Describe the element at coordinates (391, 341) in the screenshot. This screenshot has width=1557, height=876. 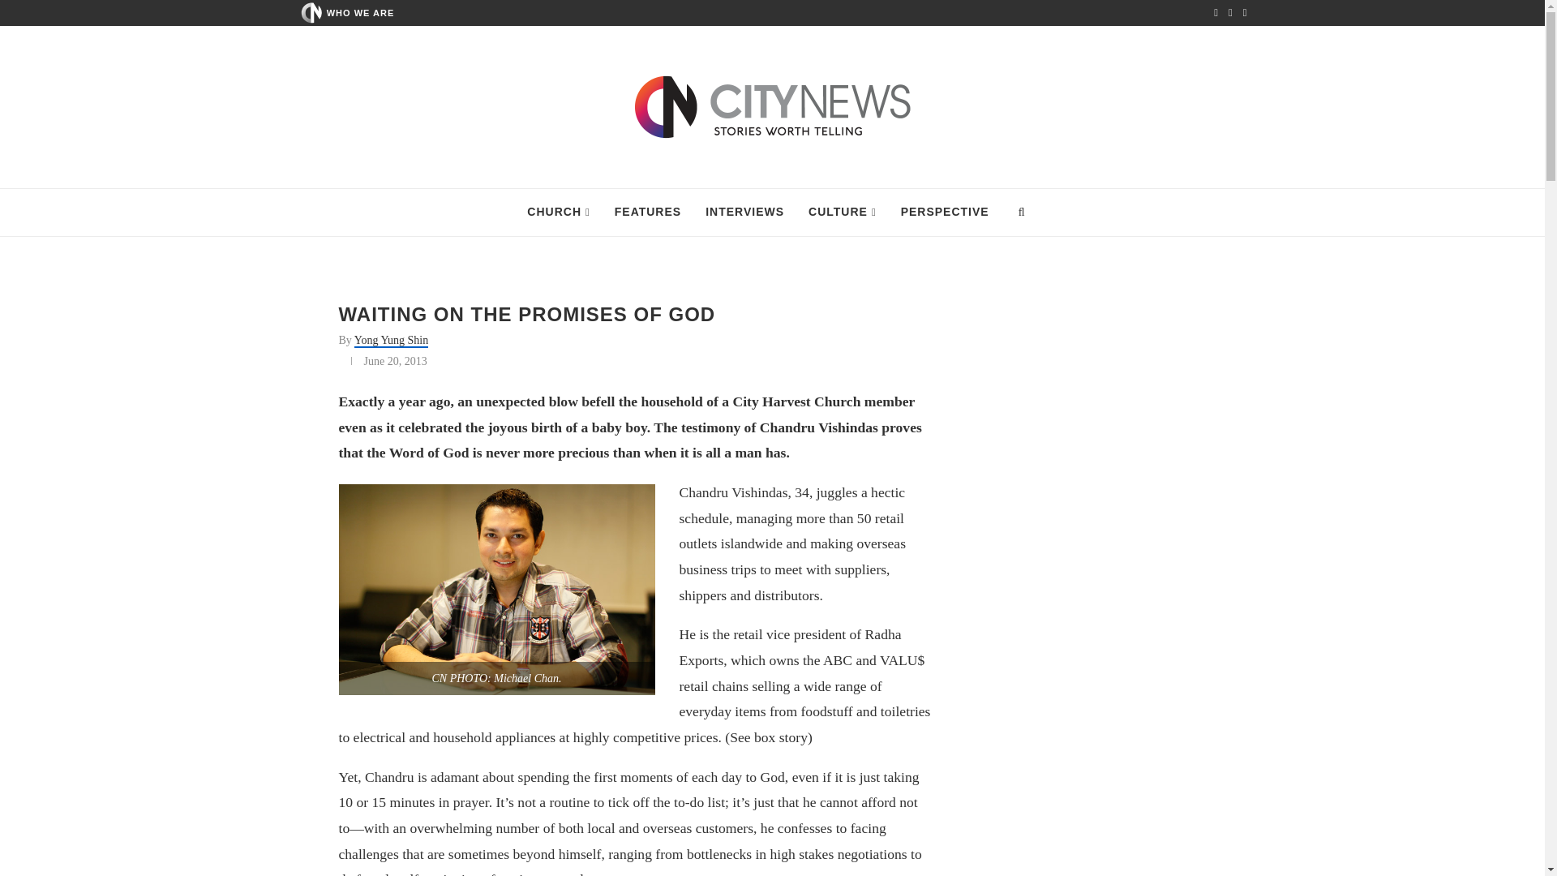
I see `Yong Yung Shin` at that location.